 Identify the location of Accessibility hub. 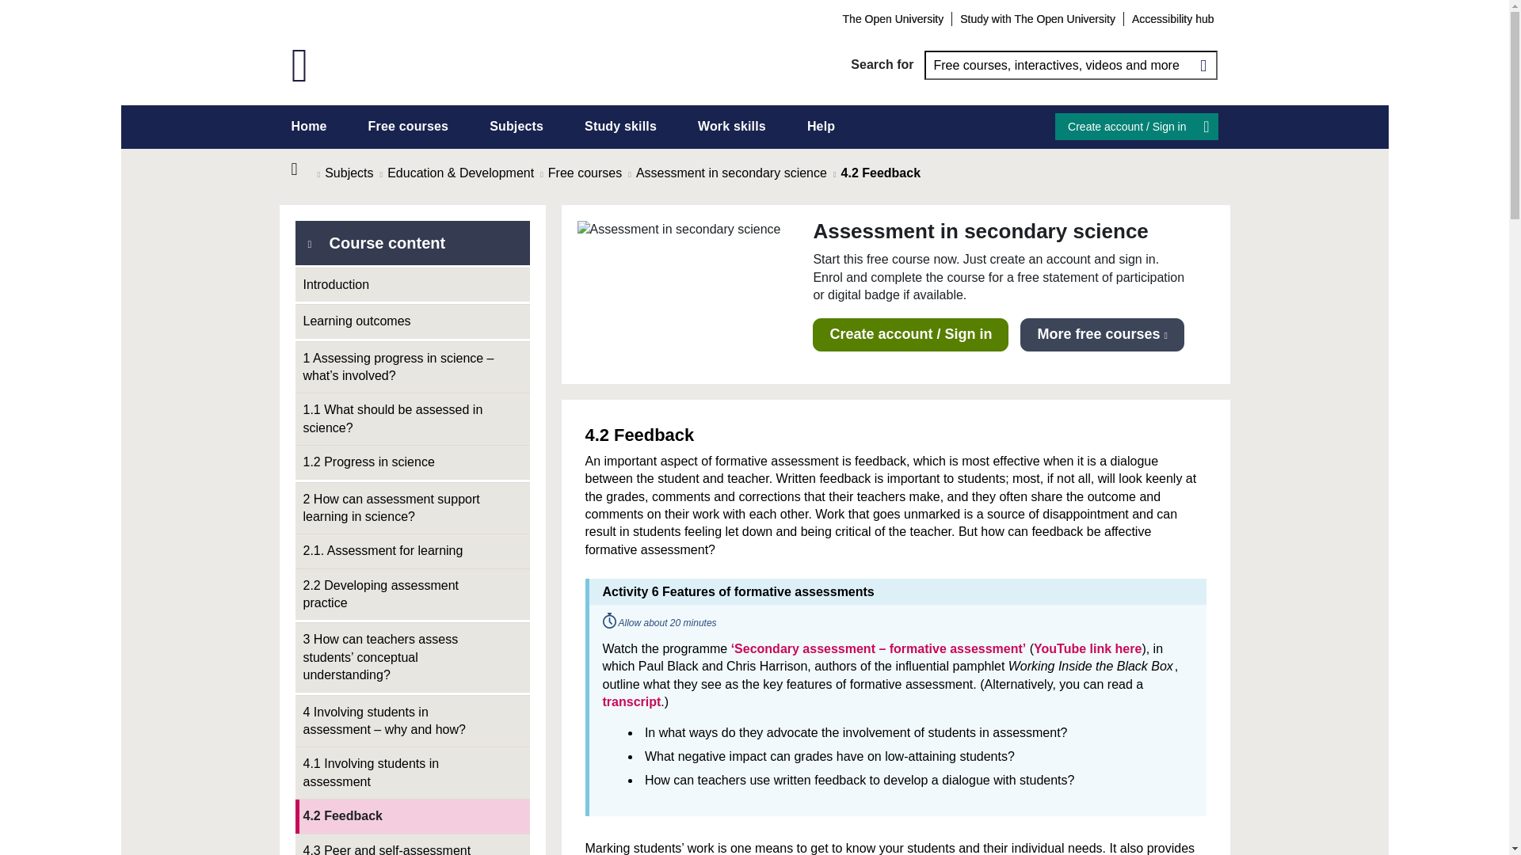
(1172, 18).